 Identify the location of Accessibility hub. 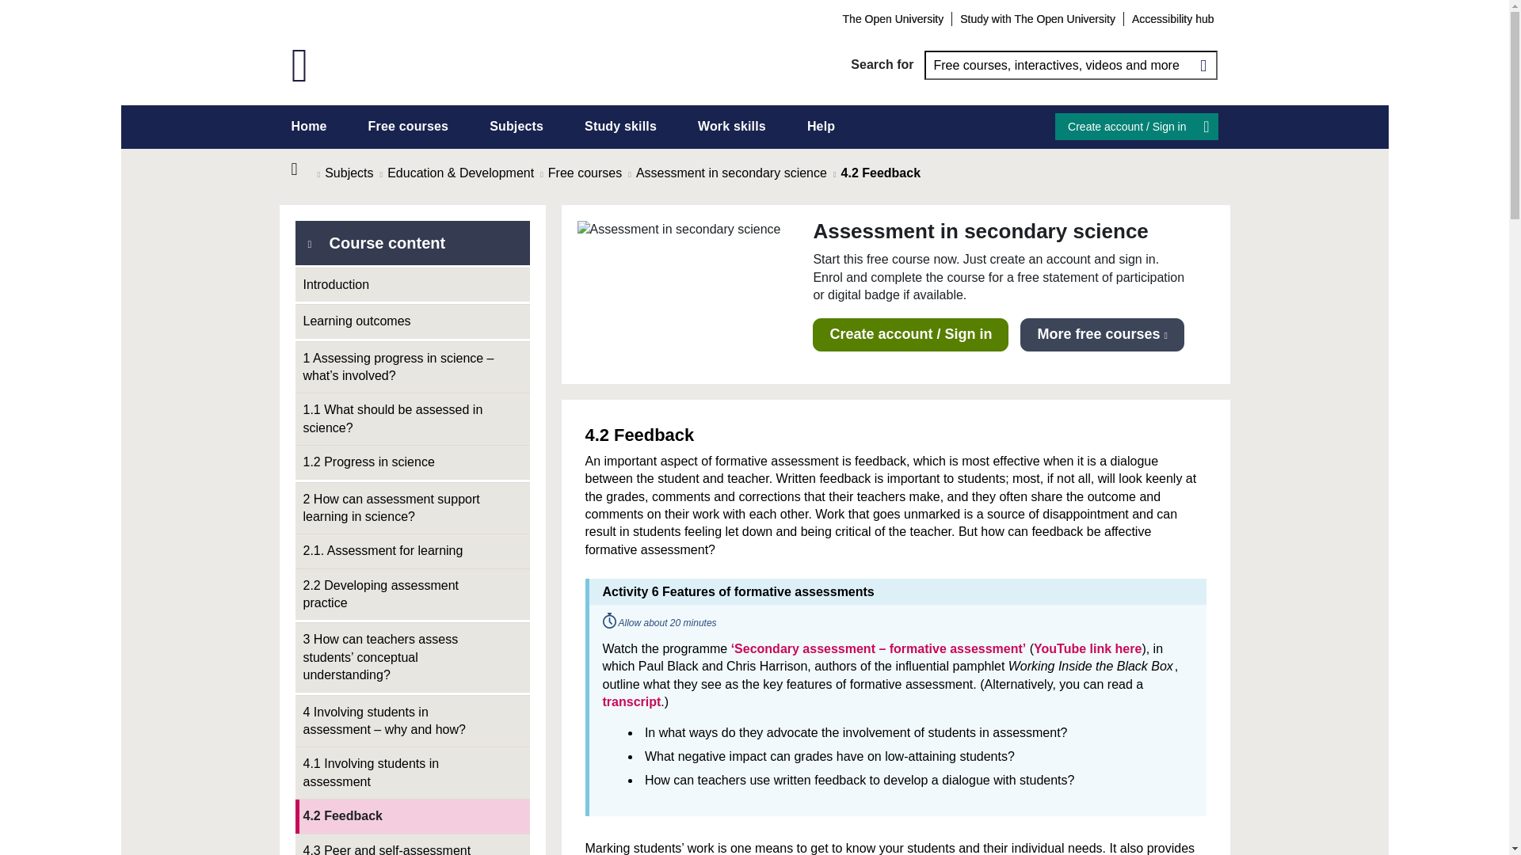
(1172, 18).